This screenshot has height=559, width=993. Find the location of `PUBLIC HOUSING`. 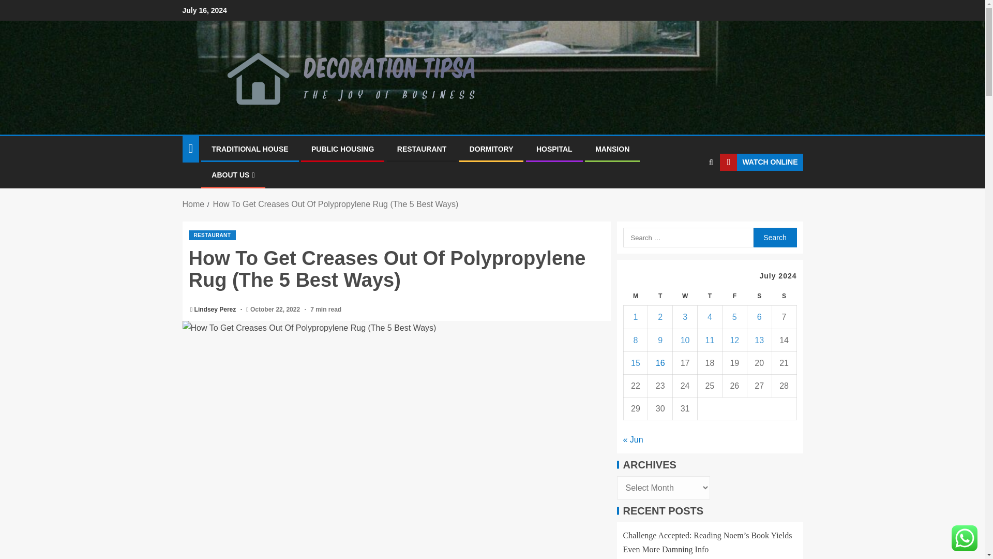

PUBLIC HOUSING is located at coordinates (342, 149).